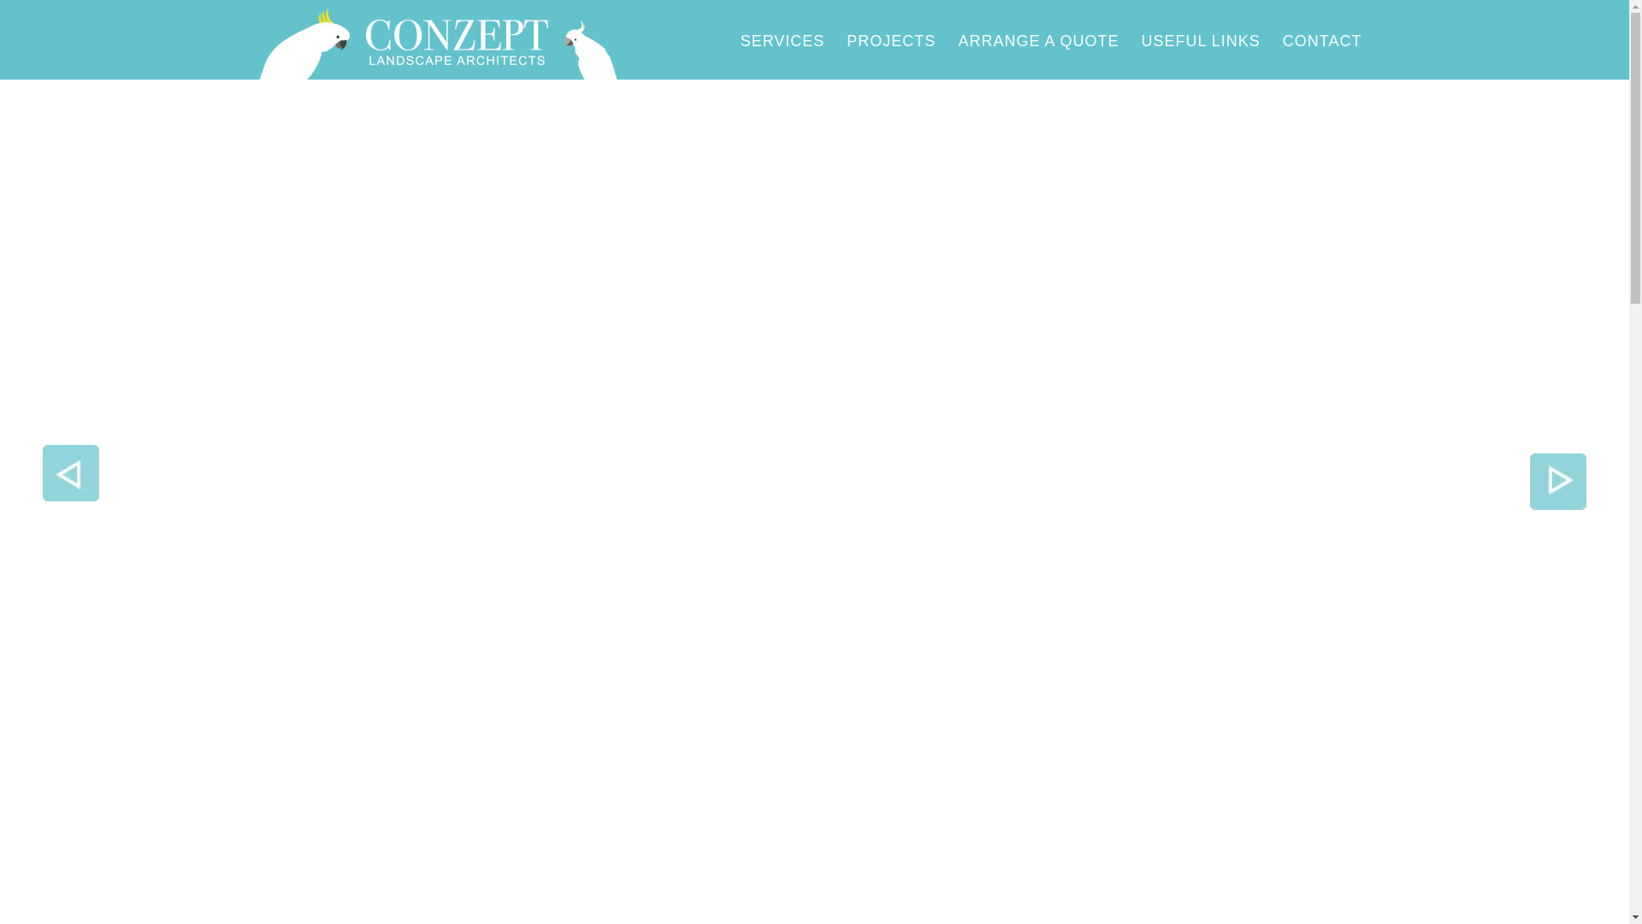  What do you see at coordinates (1322, 41) in the screenshot?
I see `CONTACT` at bounding box center [1322, 41].